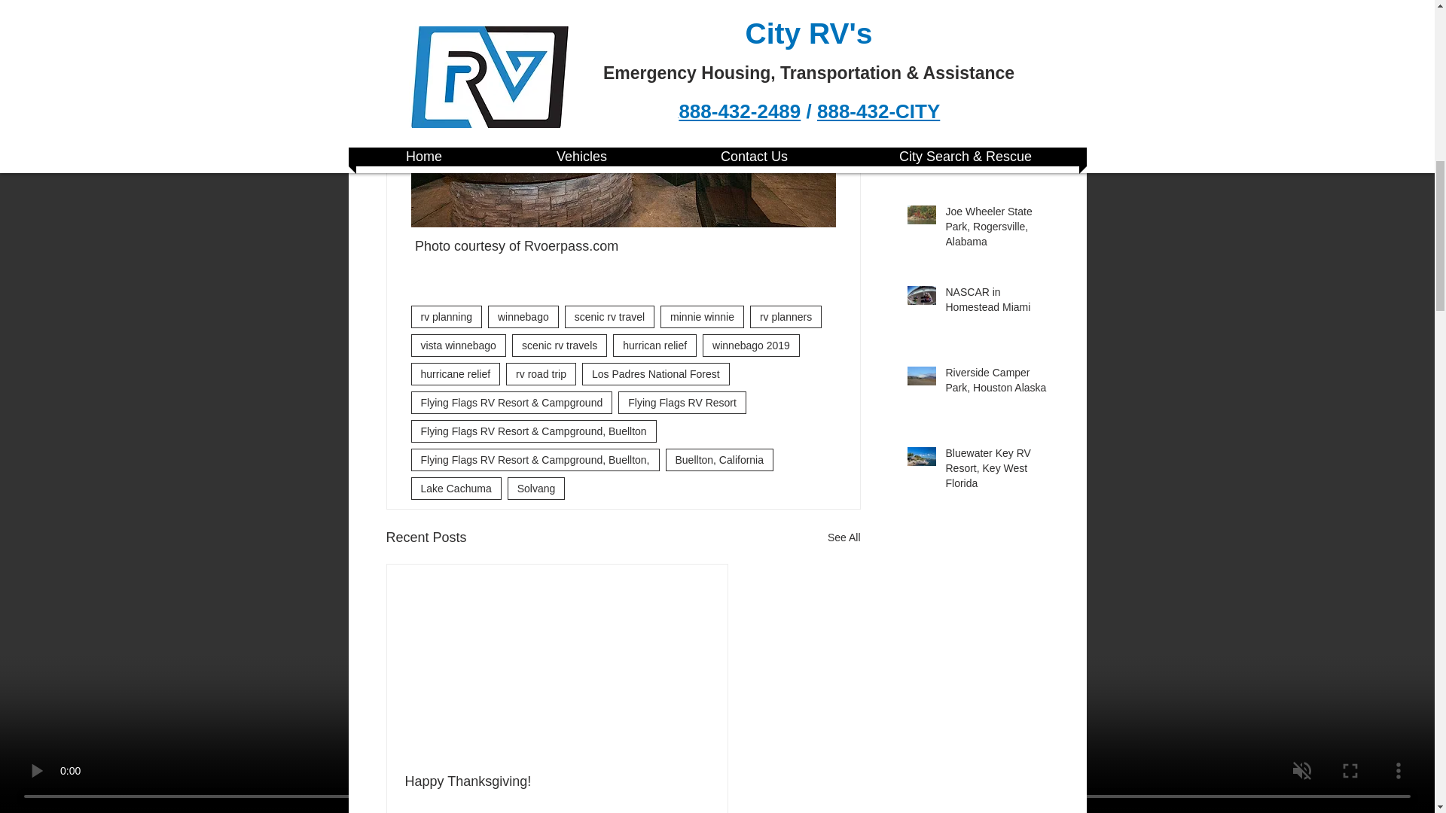 Image resolution: width=1446 pixels, height=813 pixels. I want to click on rv planning, so click(447, 317).